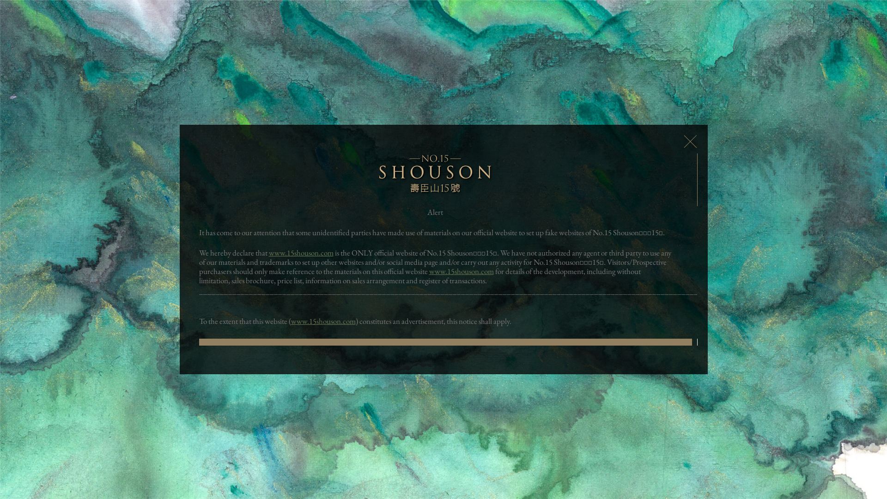 The width and height of the screenshot is (887, 499). What do you see at coordinates (338, 73) in the screenshot?
I see `Sales Arrangements` at bounding box center [338, 73].